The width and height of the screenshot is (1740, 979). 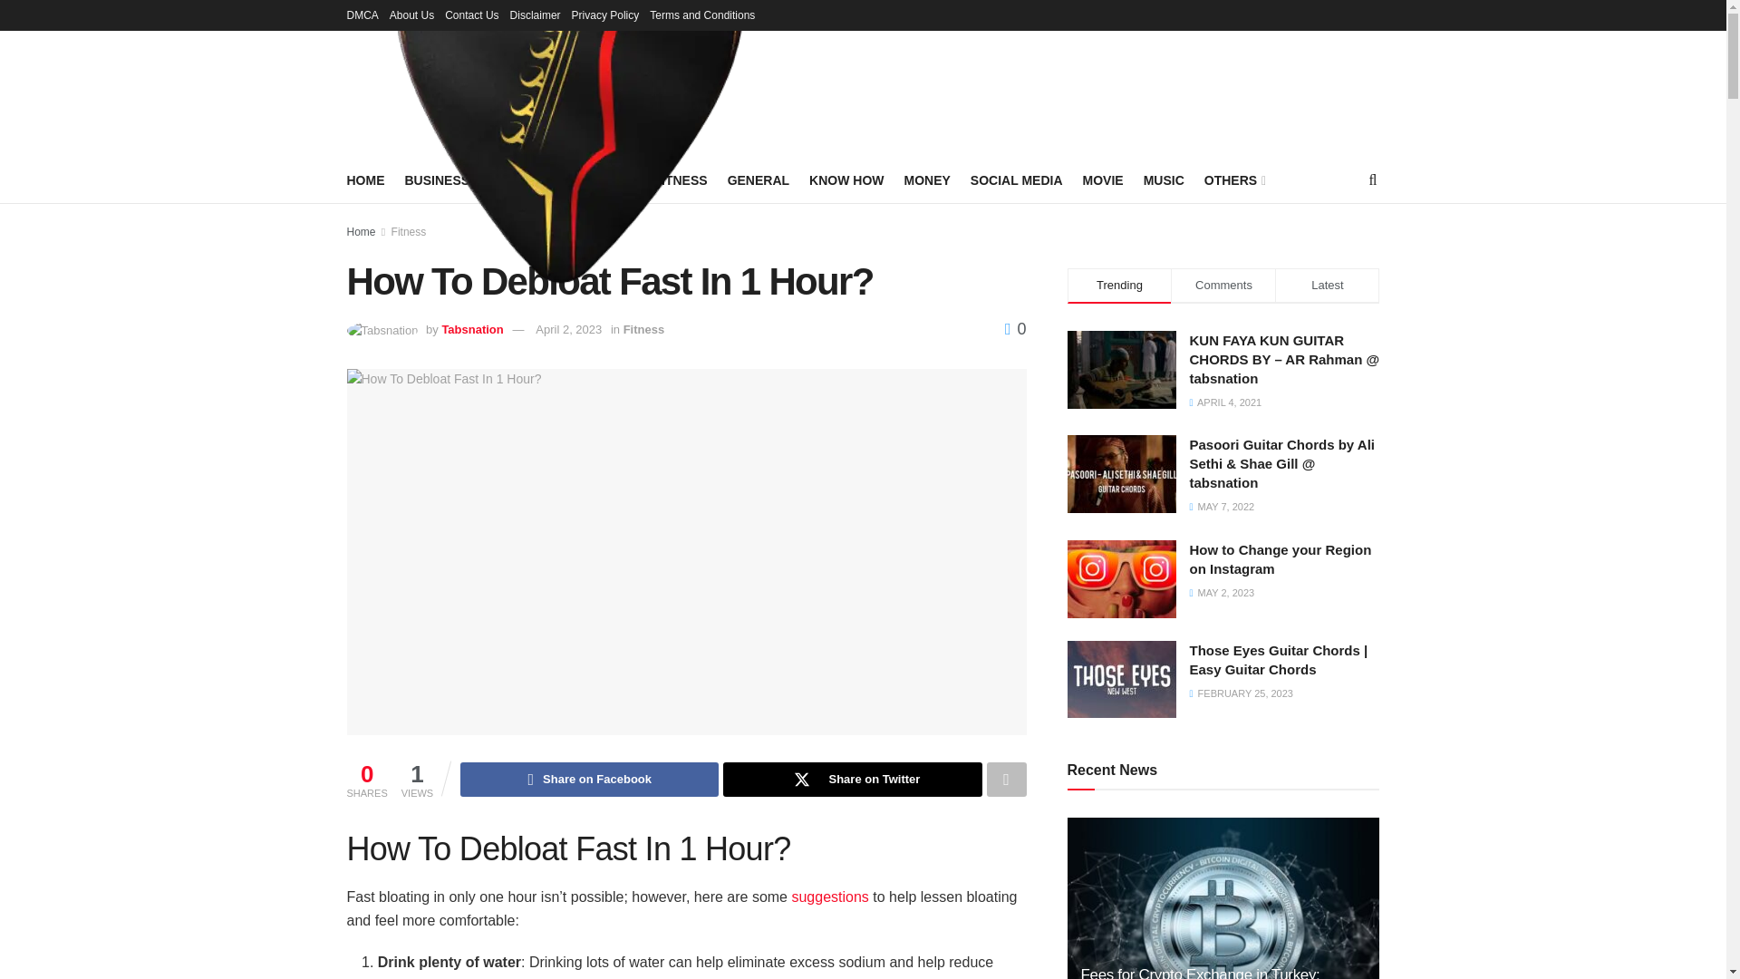 I want to click on BUSINESS, so click(x=437, y=179).